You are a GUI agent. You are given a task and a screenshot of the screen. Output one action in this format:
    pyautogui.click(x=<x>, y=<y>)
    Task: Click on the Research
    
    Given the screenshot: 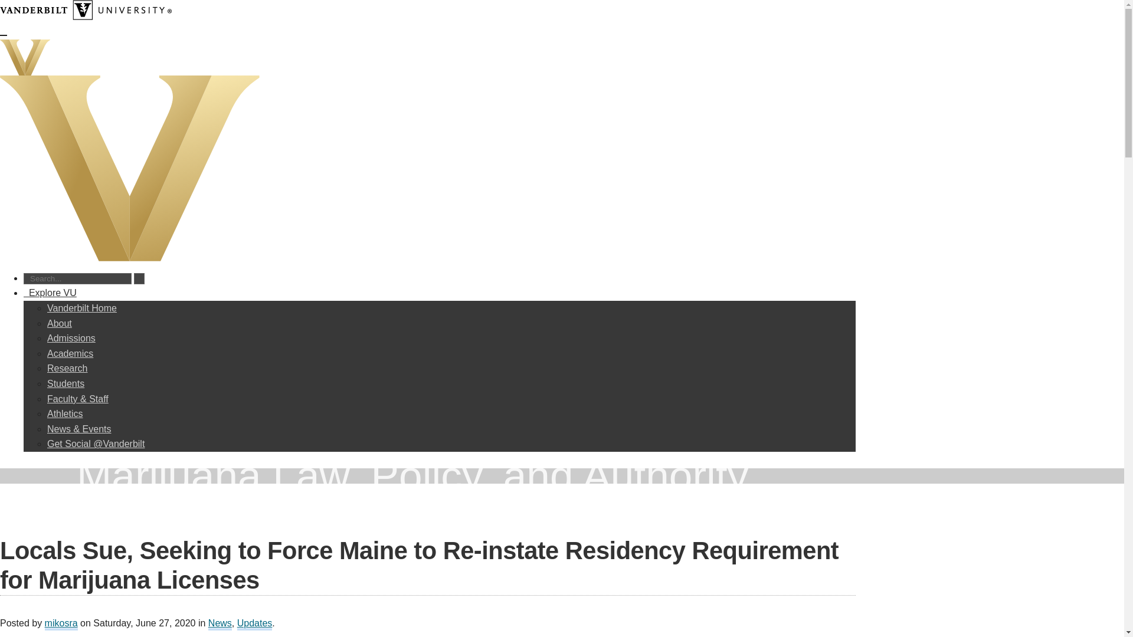 What is the action you would take?
    pyautogui.click(x=67, y=368)
    